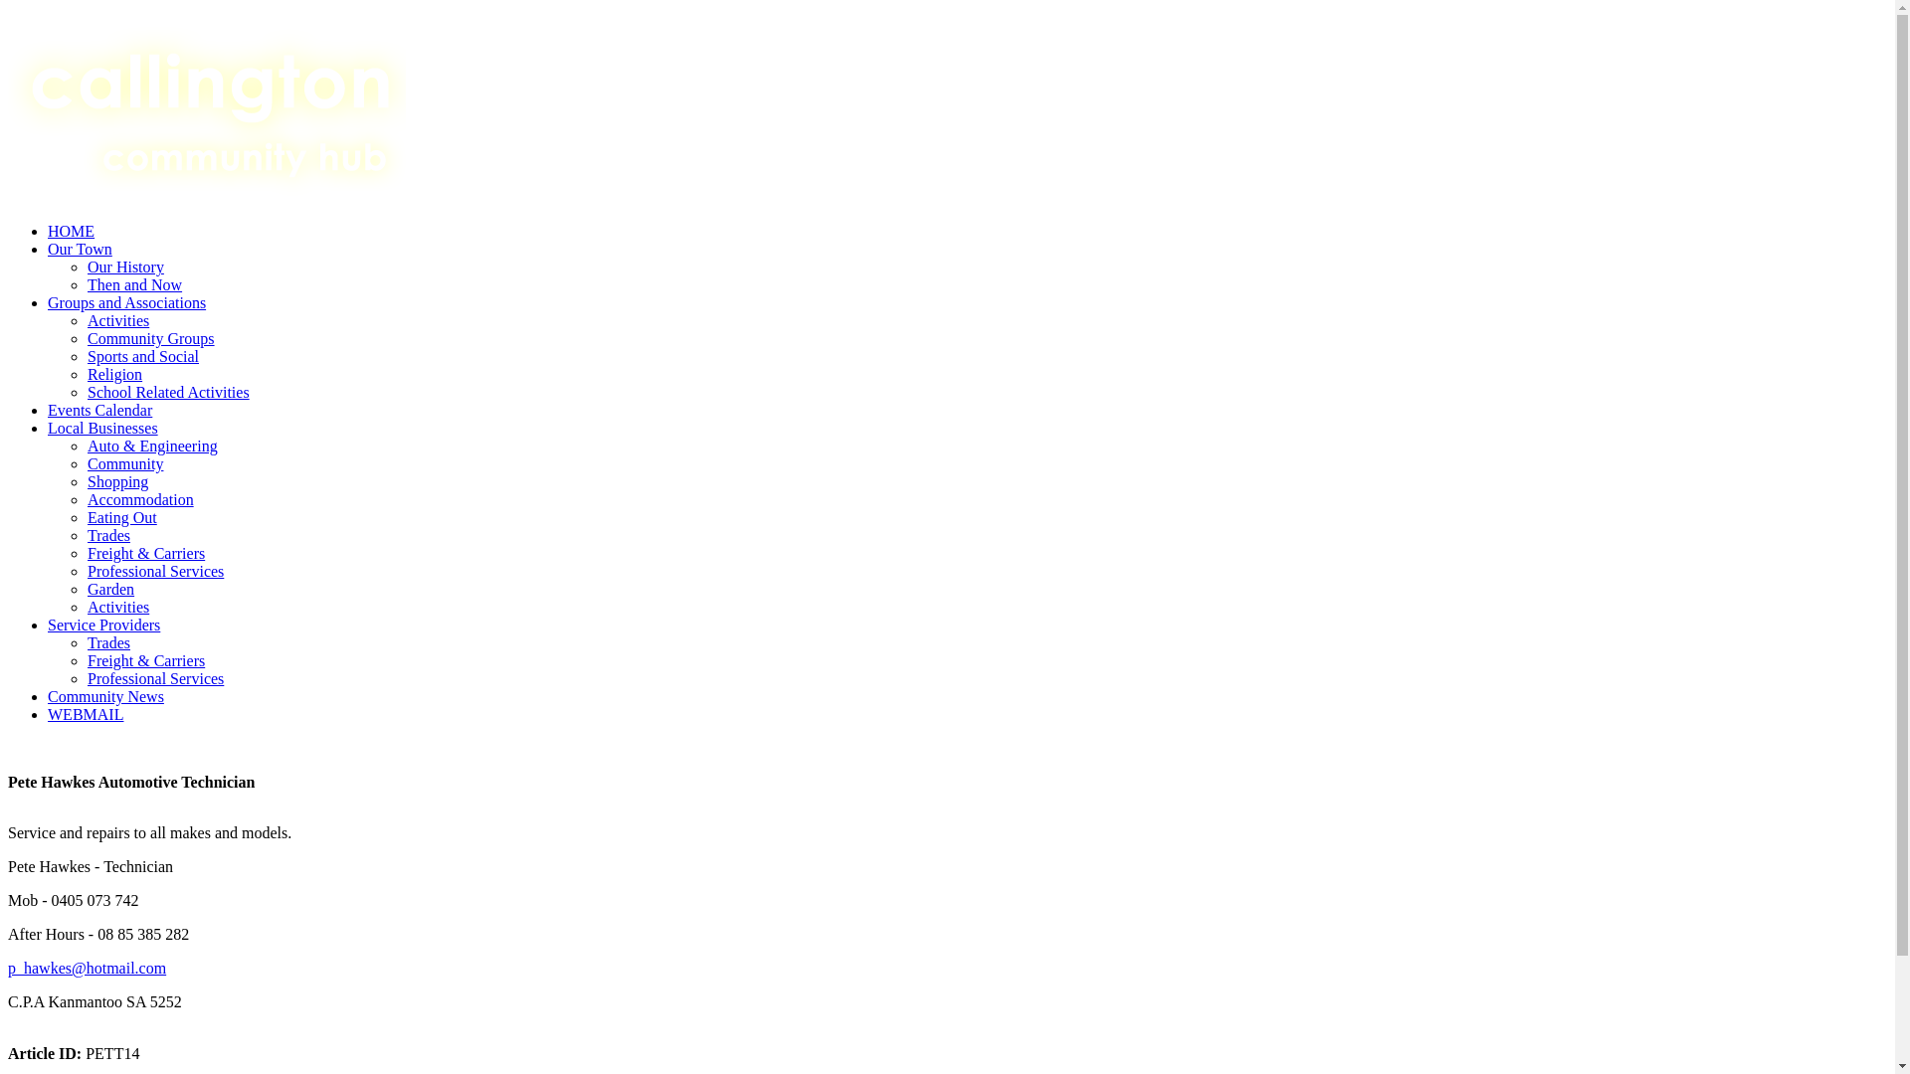 The width and height of the screenshot is (1910, 1074). I want to click on Religion, so click(115, 374).